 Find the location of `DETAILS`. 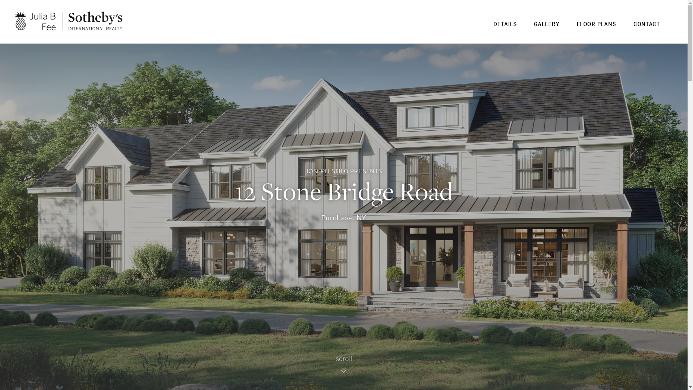

DETAILS is located at coordinates (505, 29).